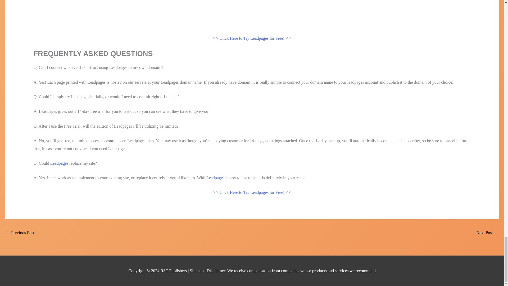 Image resolution: width=508 pixels, height=286 pixels. Describe the element at coordinates (59, 163) in the screenshot. I see `Leadpages` at that location.